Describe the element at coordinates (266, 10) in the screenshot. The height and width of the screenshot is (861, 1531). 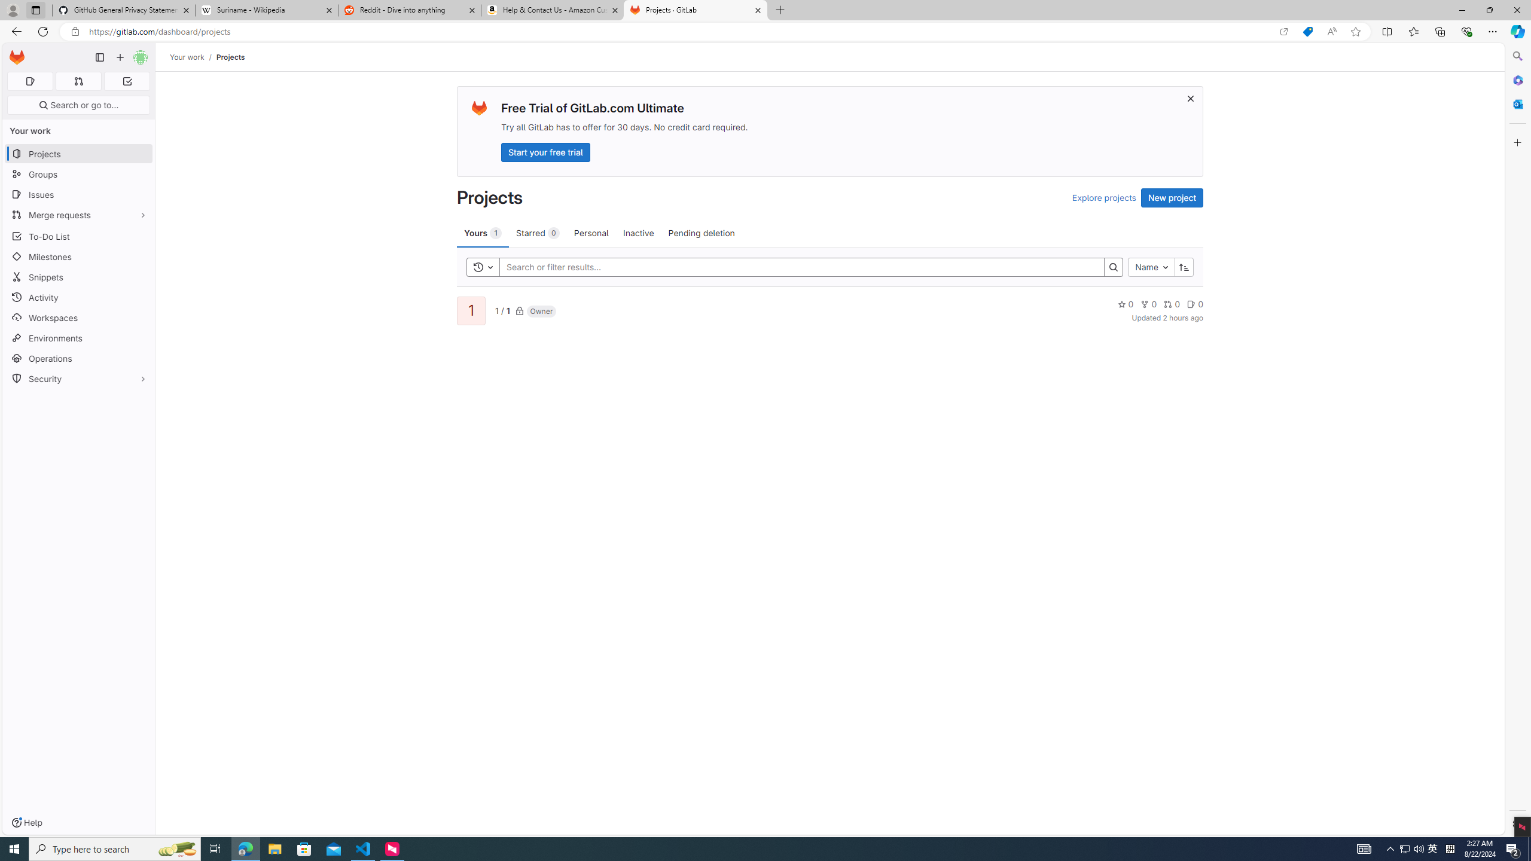
I see `Suriname - Wikipedia` at that location.